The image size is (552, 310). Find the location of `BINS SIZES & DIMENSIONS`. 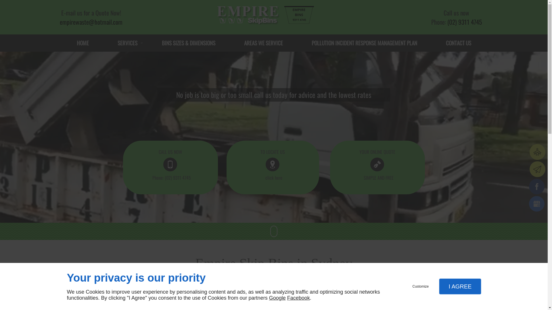

BINS SIZES & DIMENSIONS is located at coordinates (188, 43).